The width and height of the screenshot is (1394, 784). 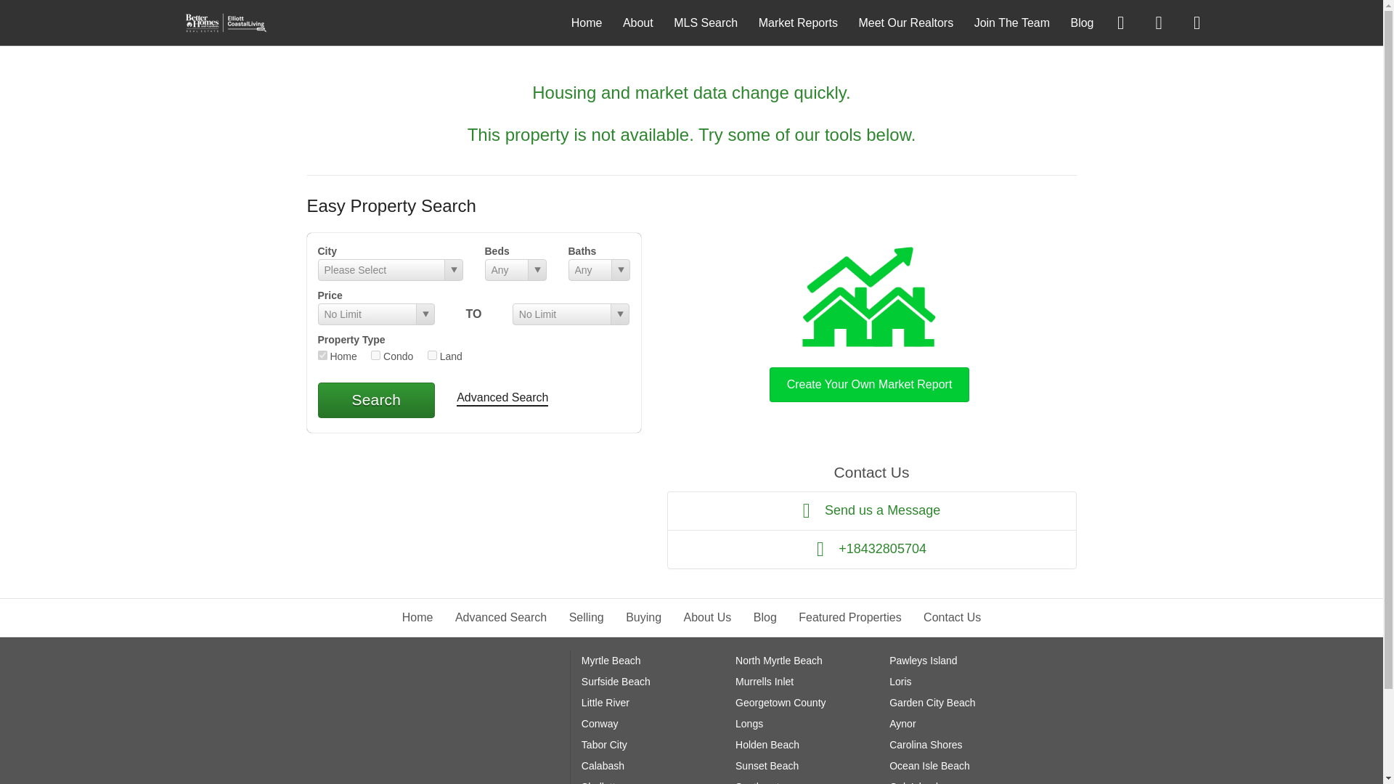 I want to click on Blog, so click(x=765, y=617).